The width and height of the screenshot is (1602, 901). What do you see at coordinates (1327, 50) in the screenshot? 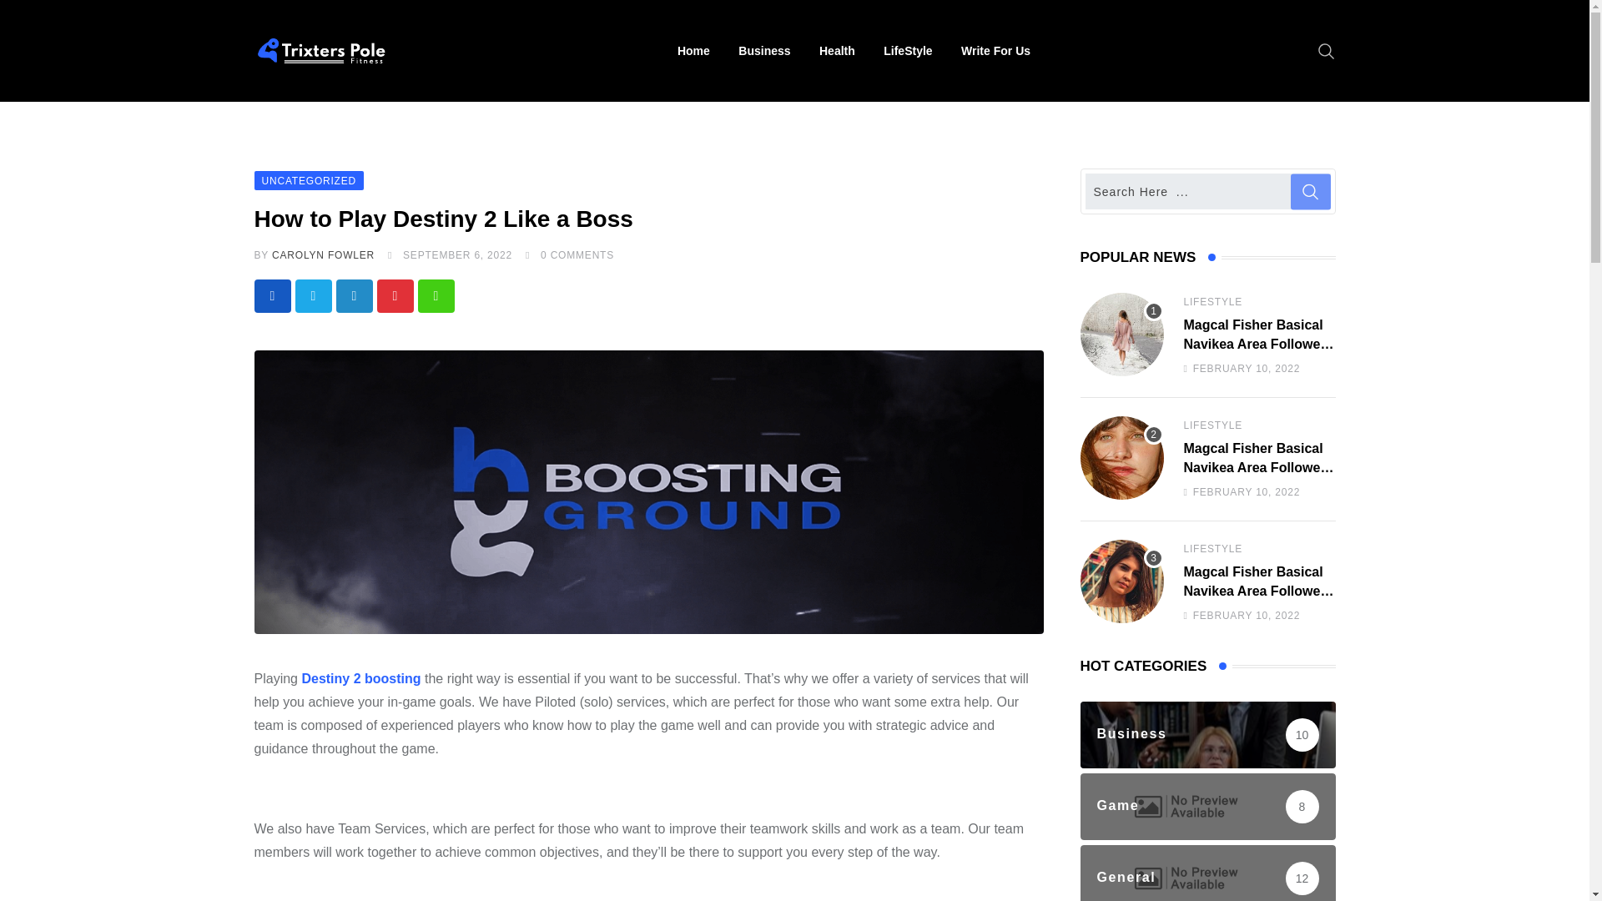
I see `Search` at bounding box center [1327, 50].